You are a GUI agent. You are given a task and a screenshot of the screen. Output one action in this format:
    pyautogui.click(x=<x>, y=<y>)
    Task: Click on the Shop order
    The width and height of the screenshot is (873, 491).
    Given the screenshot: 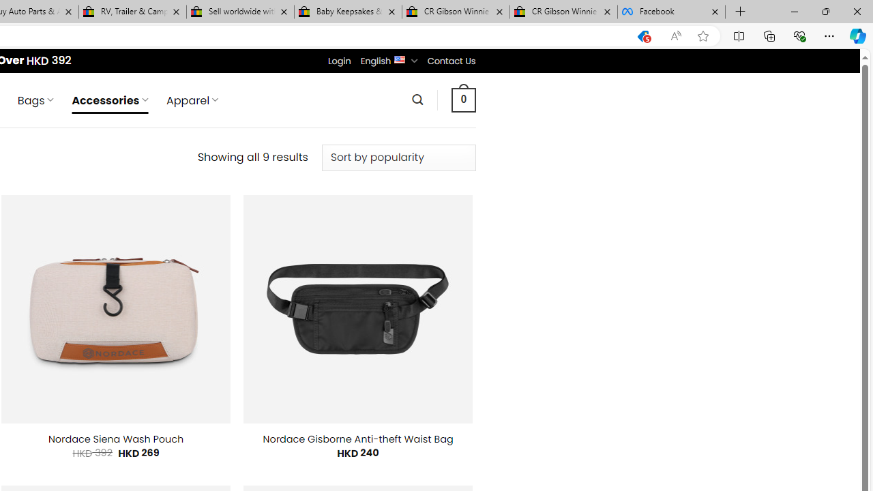 What is the action you would take?
    pyautogui.click(x=398, y=158)
    